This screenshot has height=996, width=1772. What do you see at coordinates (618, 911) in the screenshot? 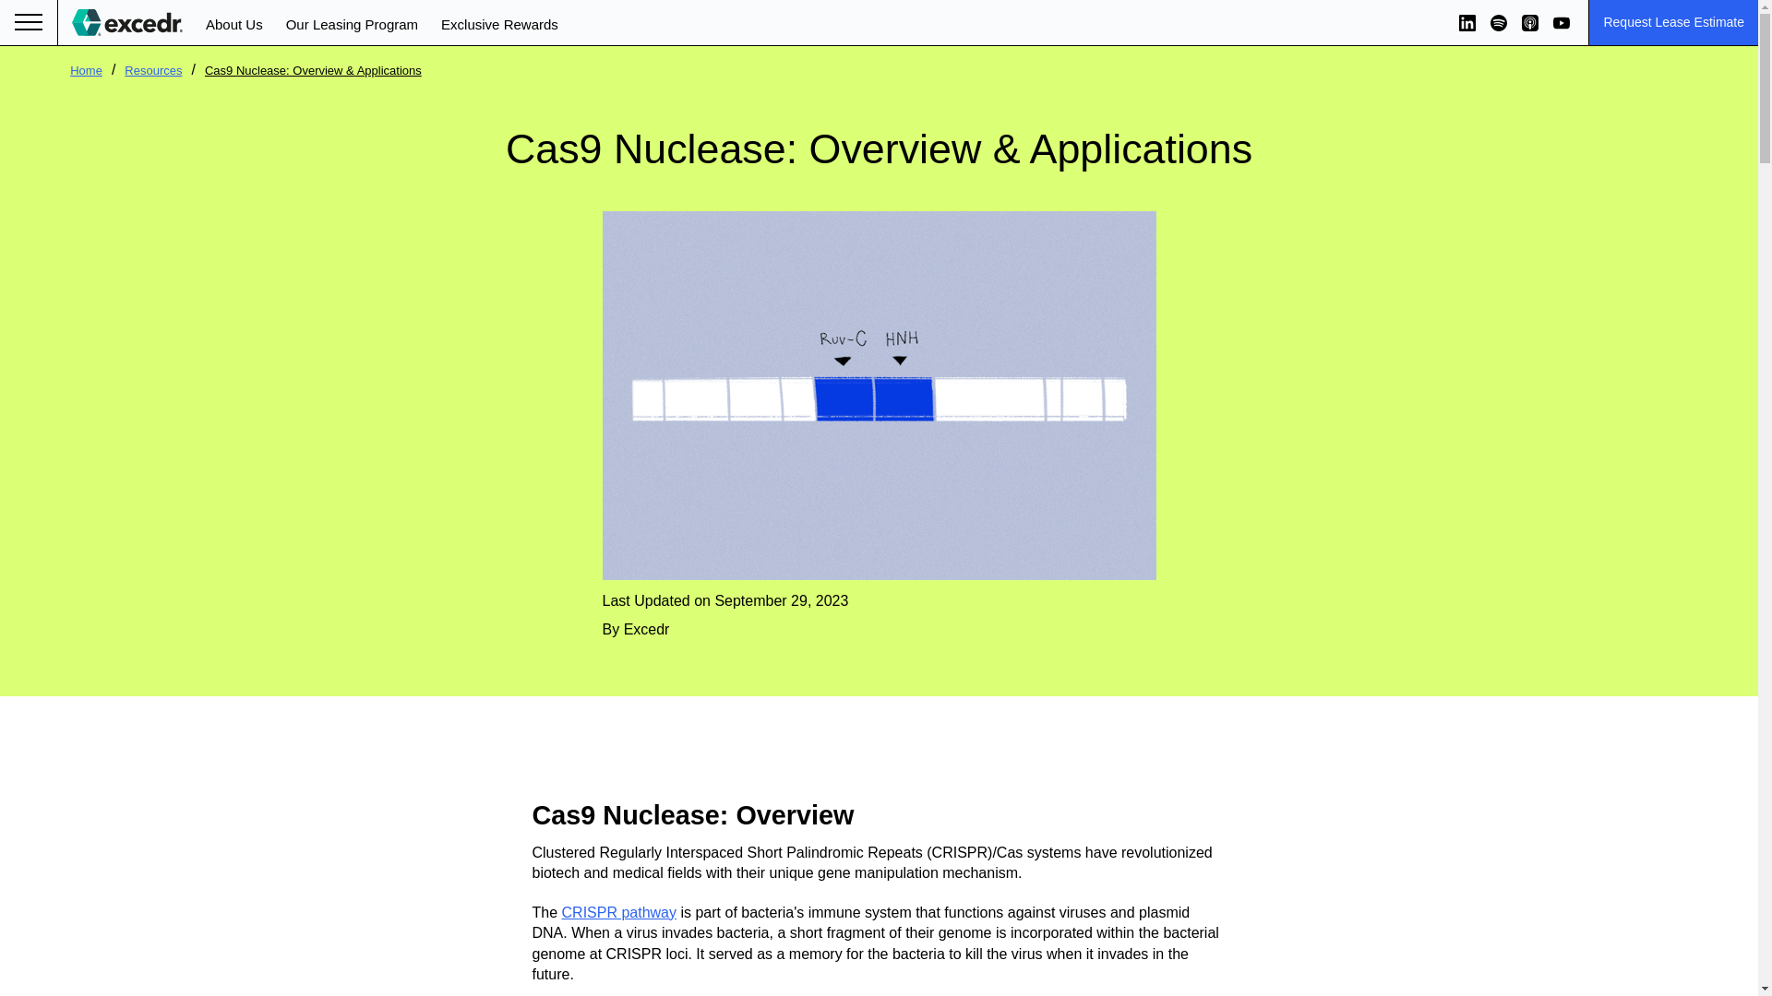
I see `CRISPR pathway` at bounding box center [618, 911].